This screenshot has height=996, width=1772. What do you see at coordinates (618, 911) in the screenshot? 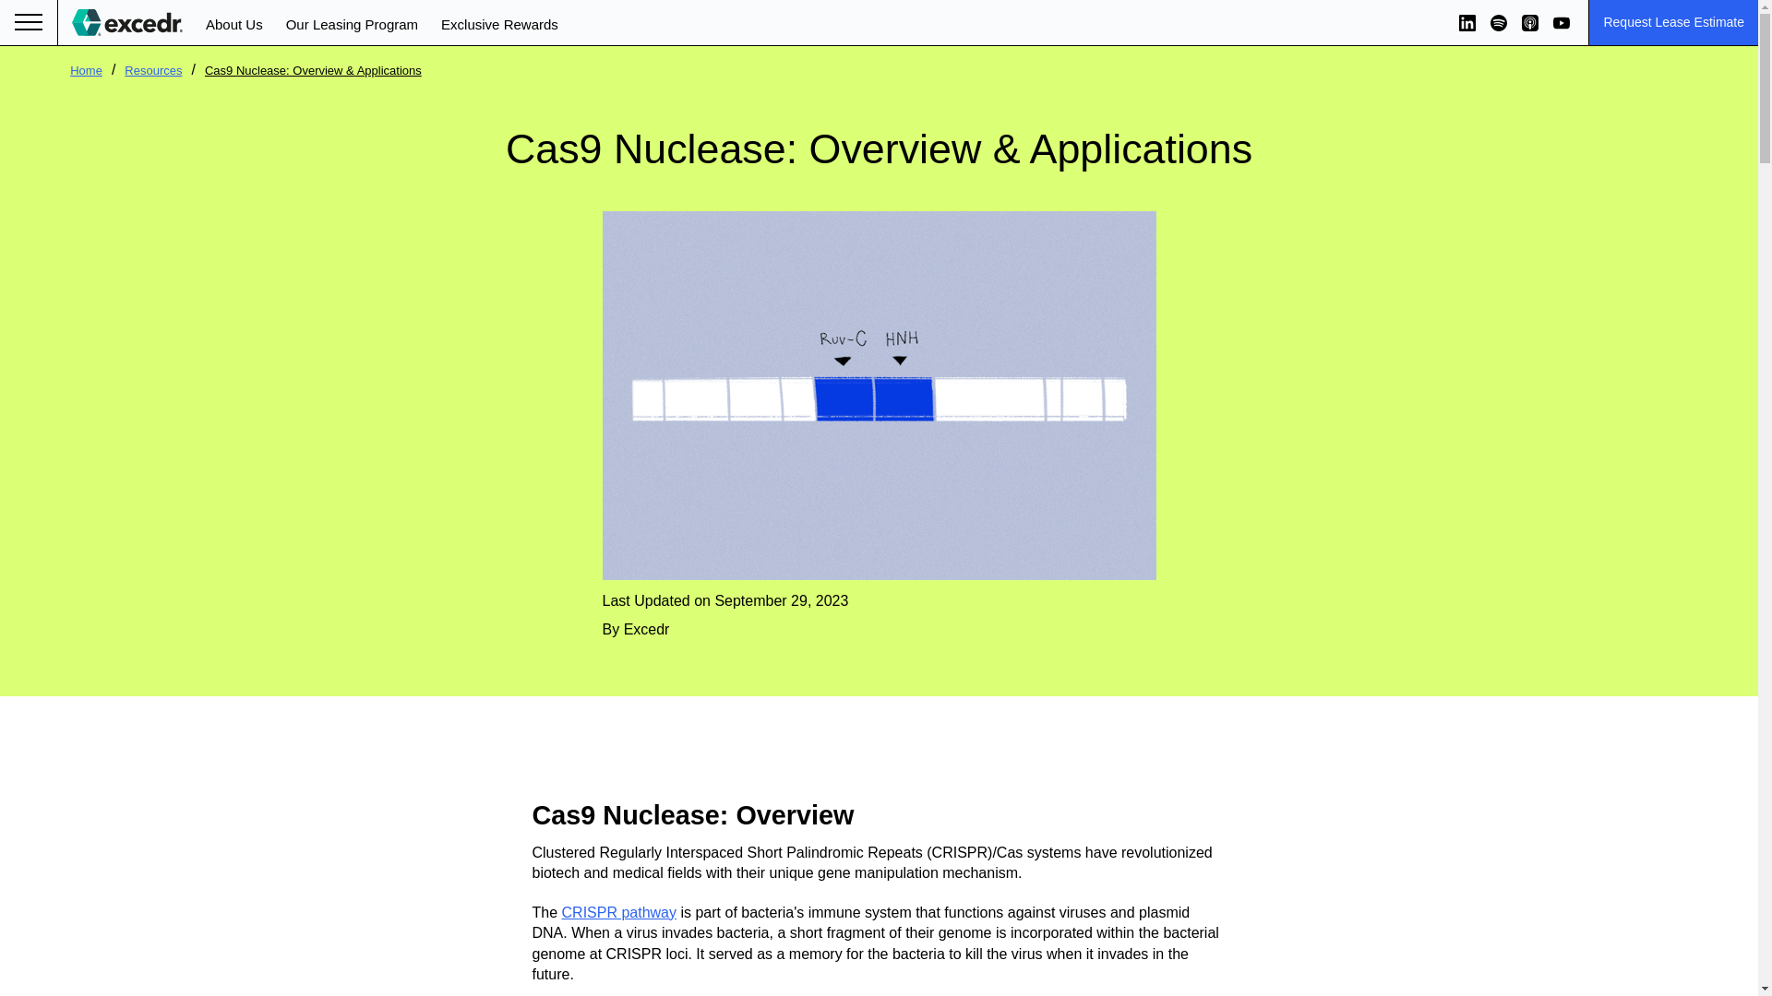
I see `CRISPR pathway` at bounding box center [618, 911].